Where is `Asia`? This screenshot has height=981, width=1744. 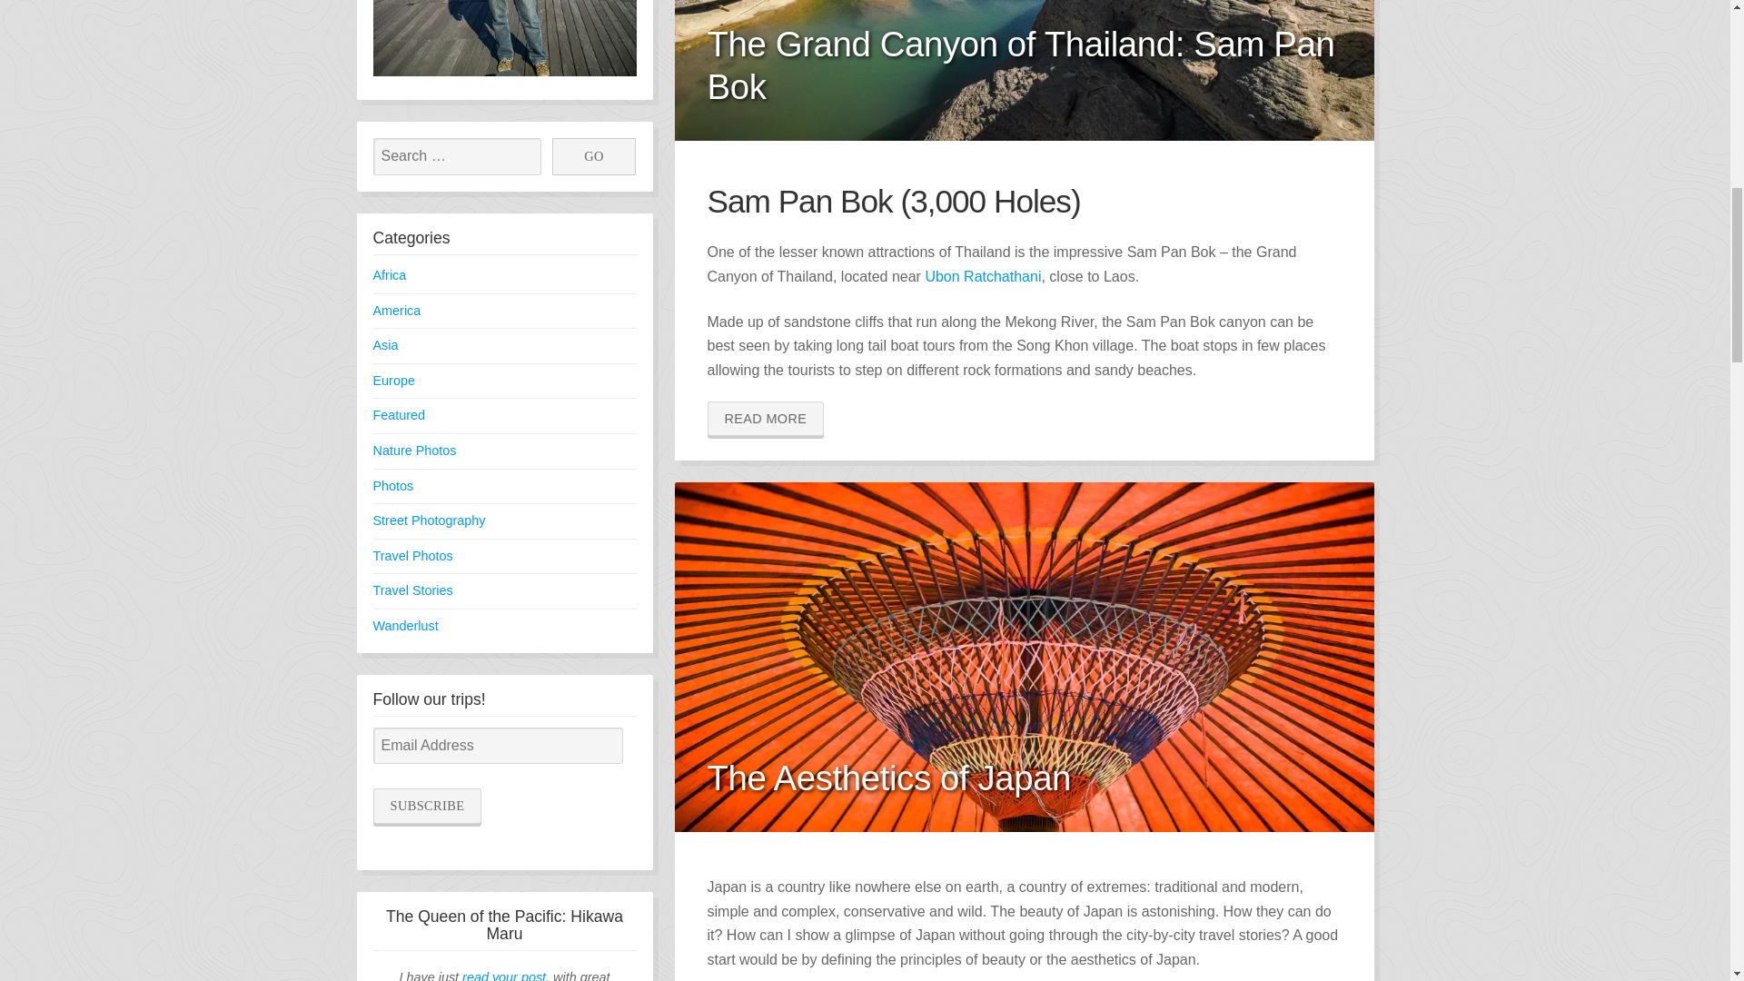
Asia is located at coordinates (385, 344).